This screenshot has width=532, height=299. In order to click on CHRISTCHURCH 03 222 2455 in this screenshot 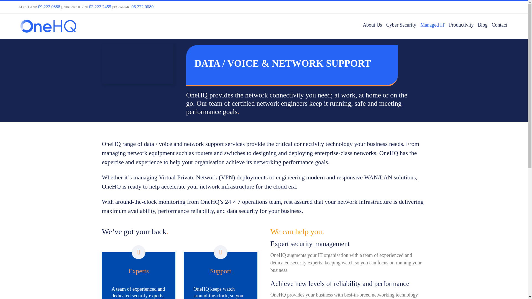, I will do `click(87, 7)`.